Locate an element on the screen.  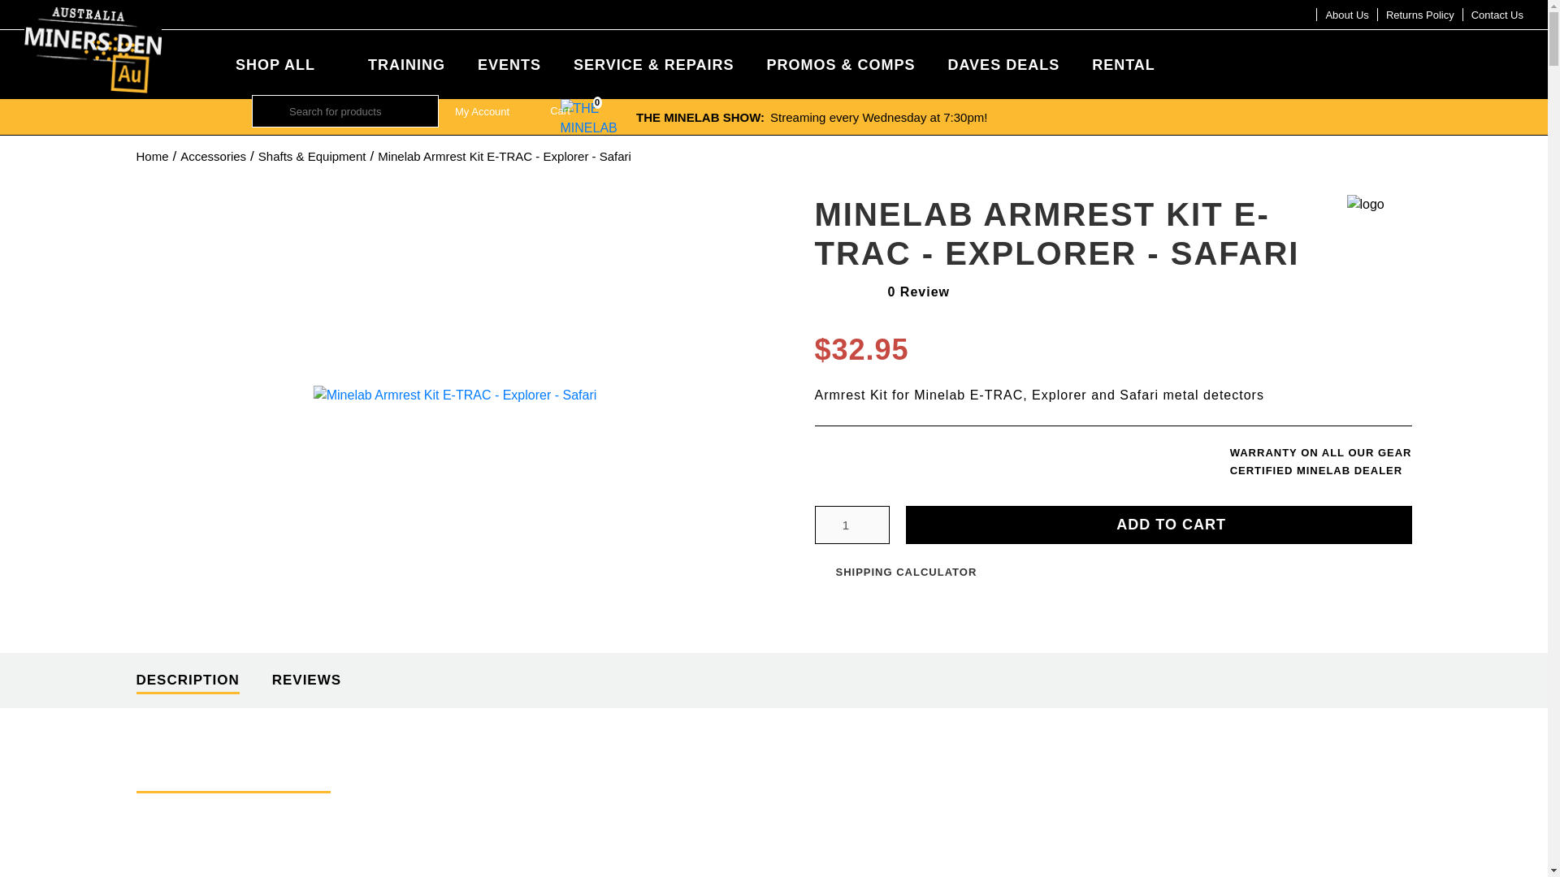
Add Minelab Armrest Kit E-TRAC - Explorer - Safari to Cart is located at coordinates (1158, 525).